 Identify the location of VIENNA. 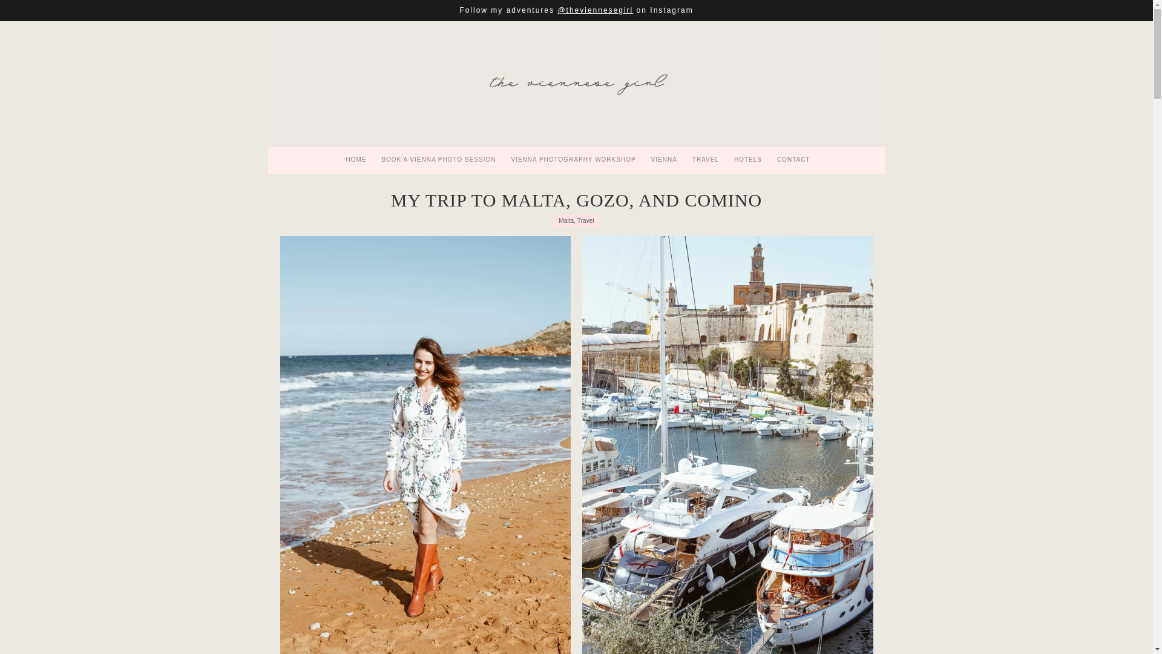
(665, 168).